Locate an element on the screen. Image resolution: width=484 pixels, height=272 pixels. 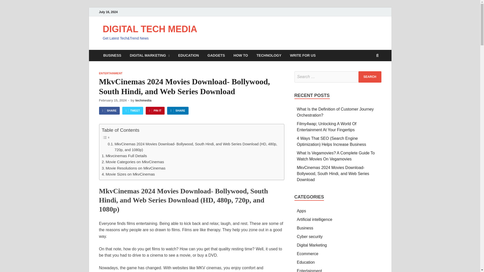
TECHNOLOGY is located at coordinates (269, 55).